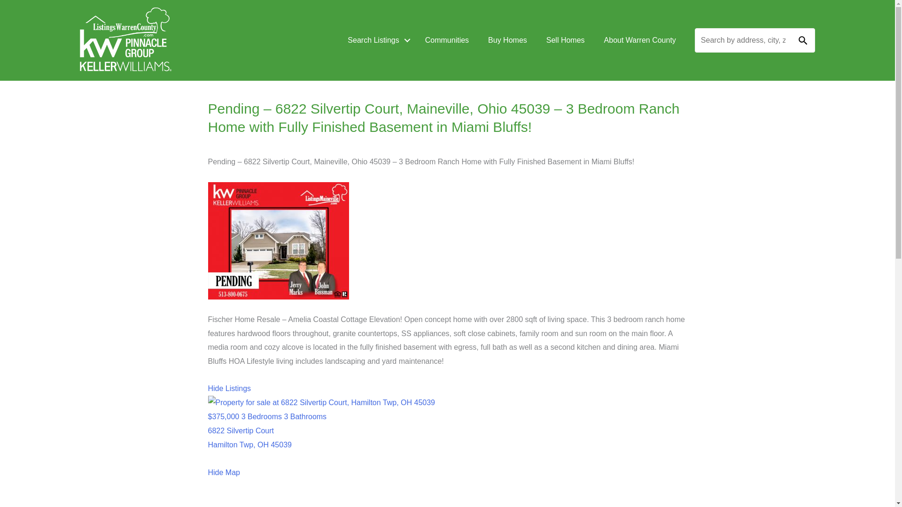  Describe the element at coordinates (640, 40) in the screenshot. I see `About Warren County` at that location.